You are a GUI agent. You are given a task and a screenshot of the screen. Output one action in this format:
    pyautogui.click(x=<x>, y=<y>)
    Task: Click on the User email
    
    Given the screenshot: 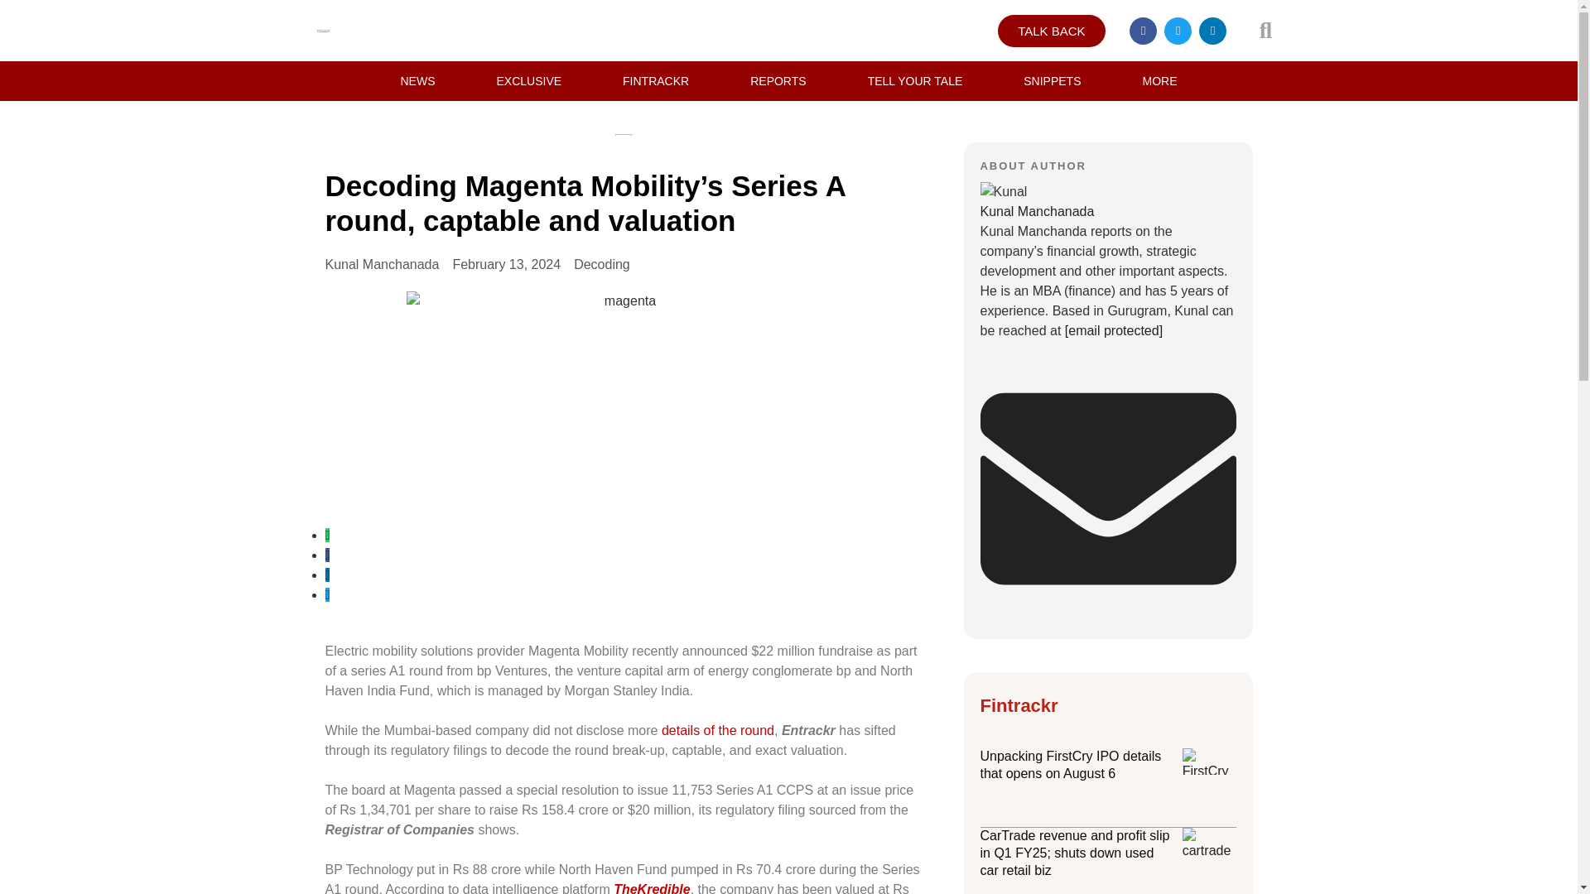 What is the action you would take?
    pyautogui.click(x=1108, y=613)
    